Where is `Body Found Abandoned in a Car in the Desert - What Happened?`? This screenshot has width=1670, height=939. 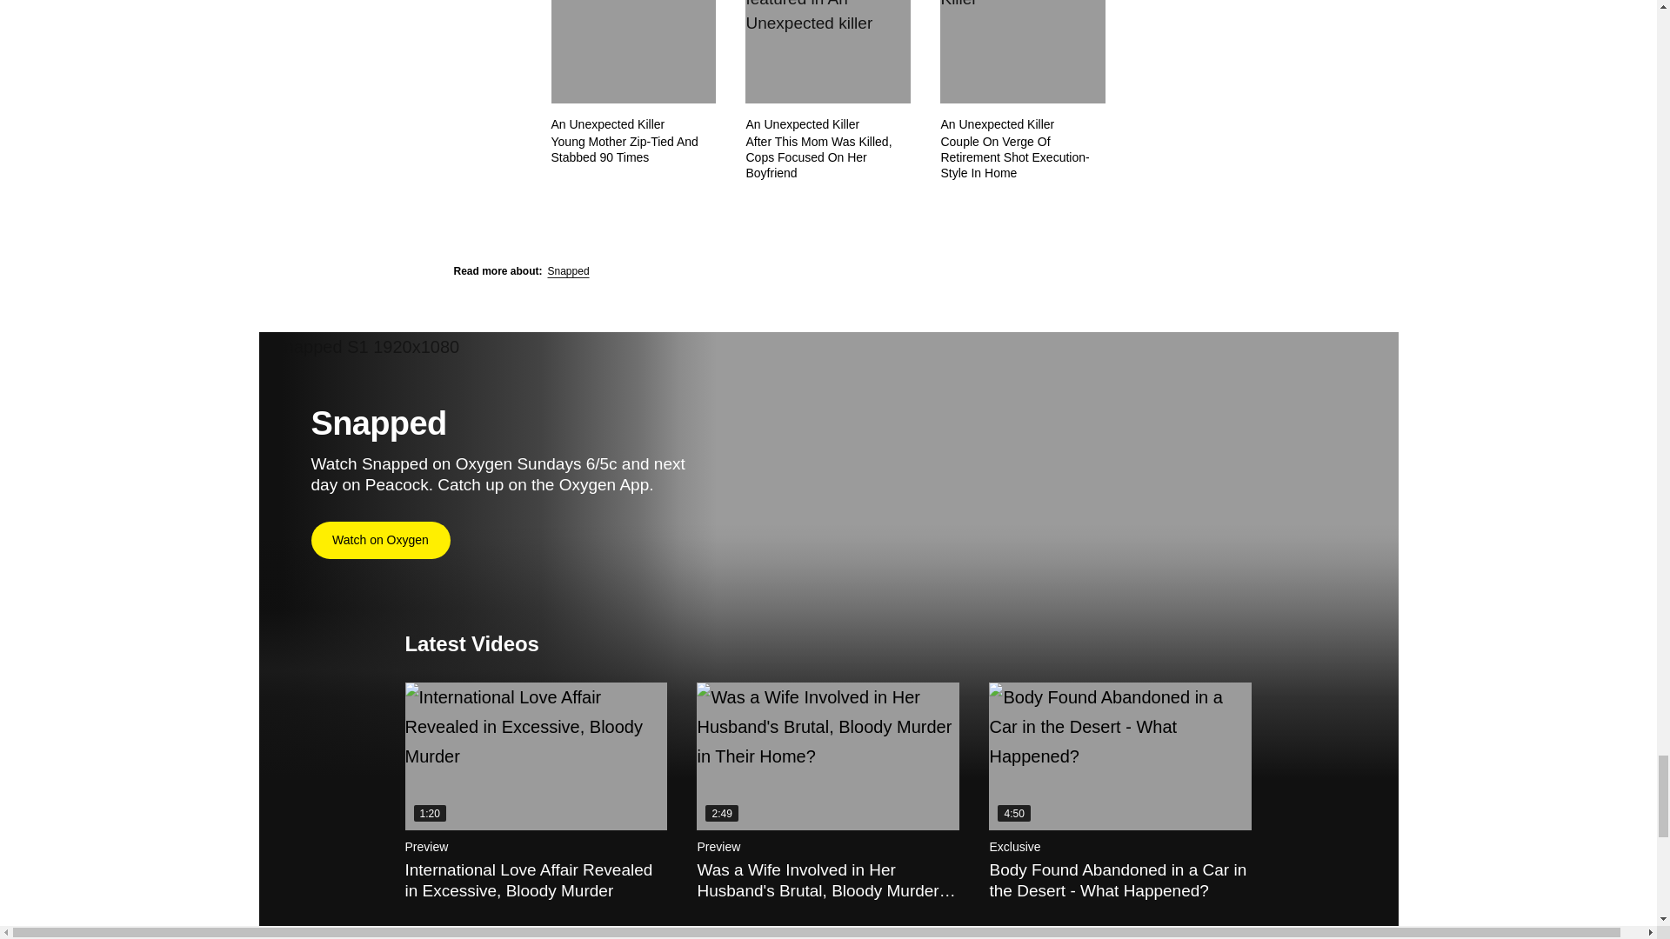 Body Found Abandoned in a Car in the Desert - What Happened? is located at coordinates (1119, 756).